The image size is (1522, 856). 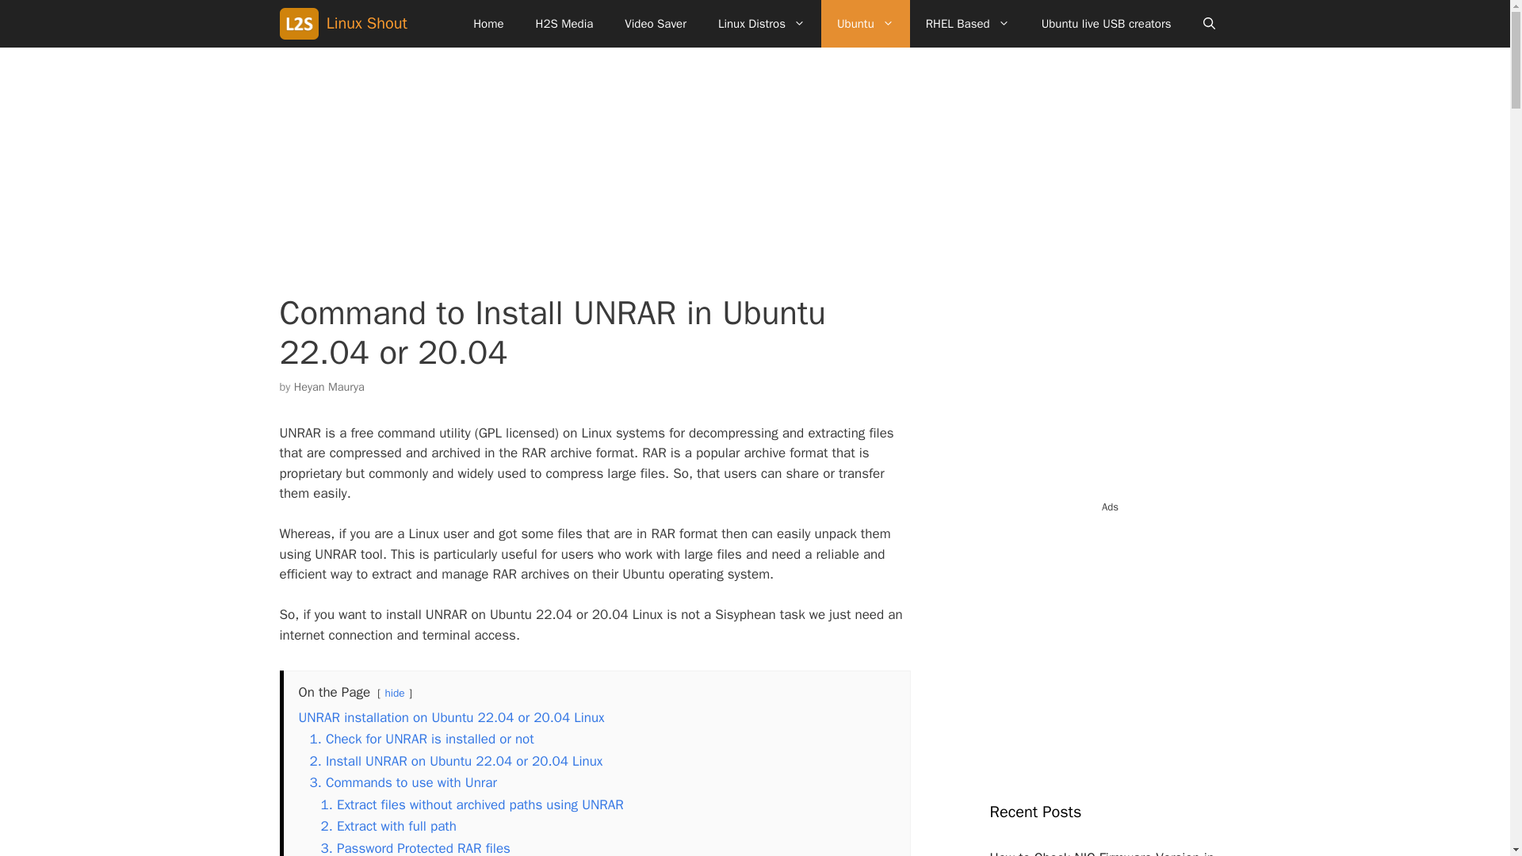 What do you see at coordinates (488, 24) in the screenshot?
I see `Home` at bounding box center [488, 24].